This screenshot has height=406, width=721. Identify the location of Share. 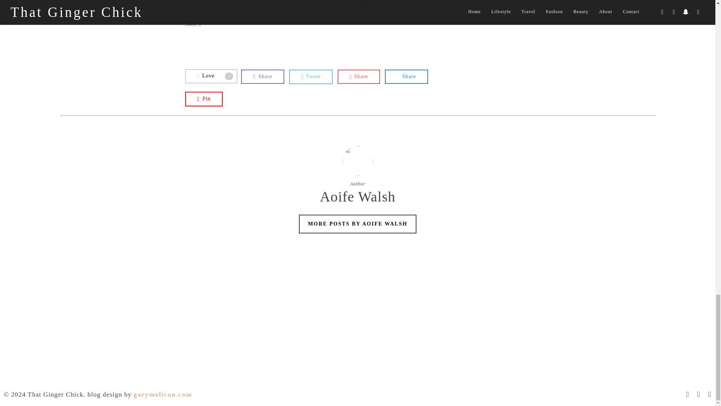
(358, 77).